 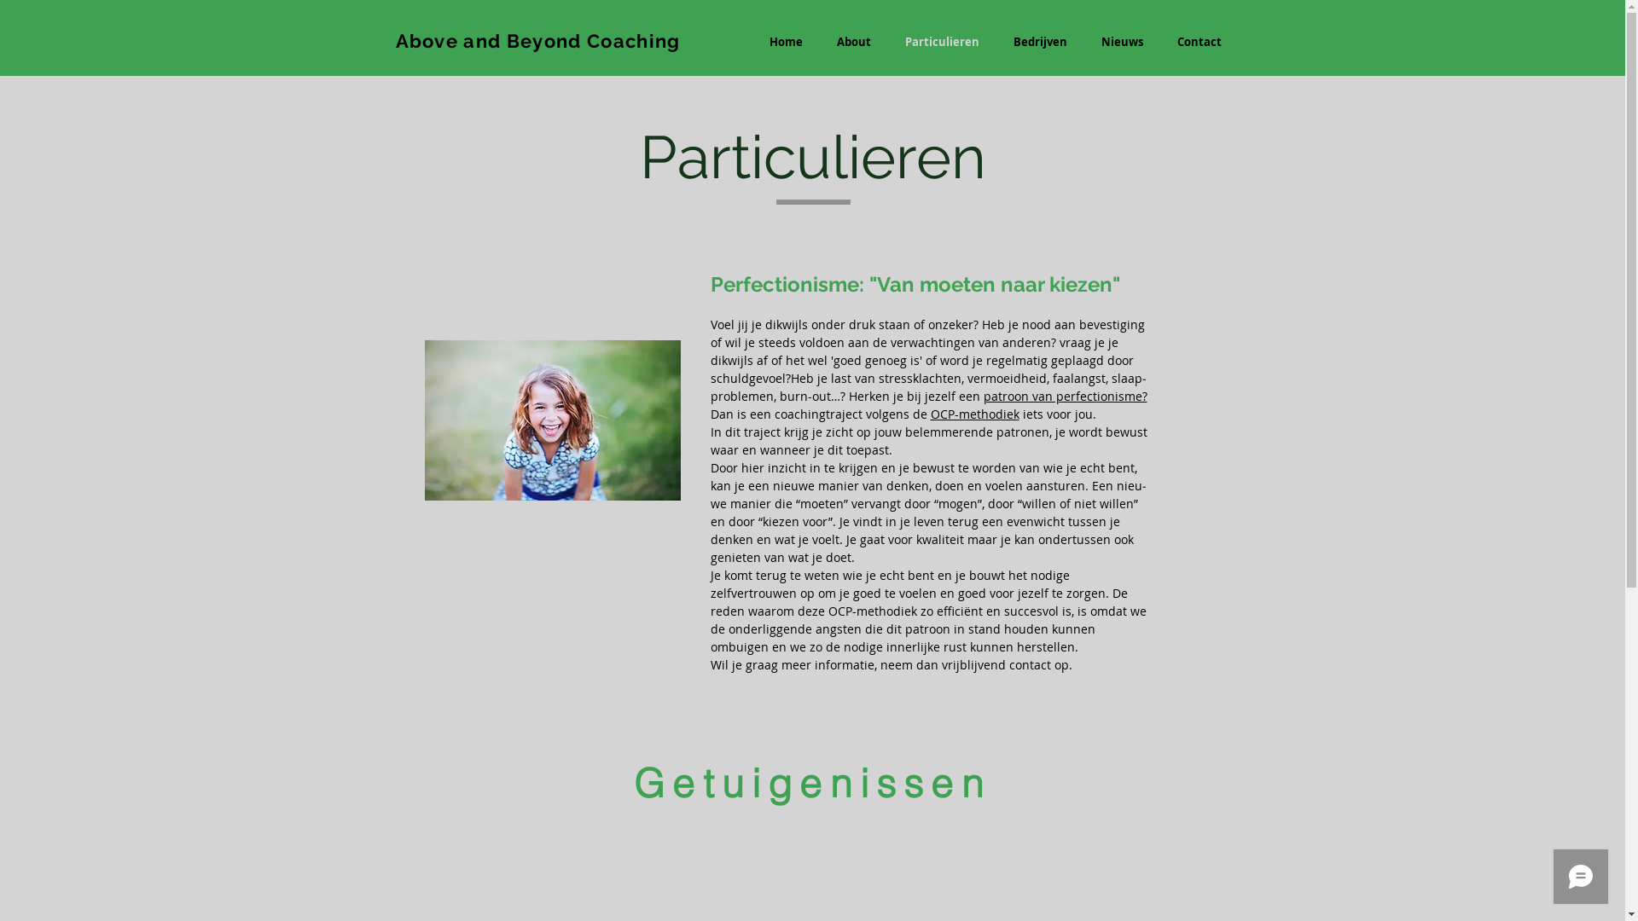 I want to click on About, so click(x=853, y=43).